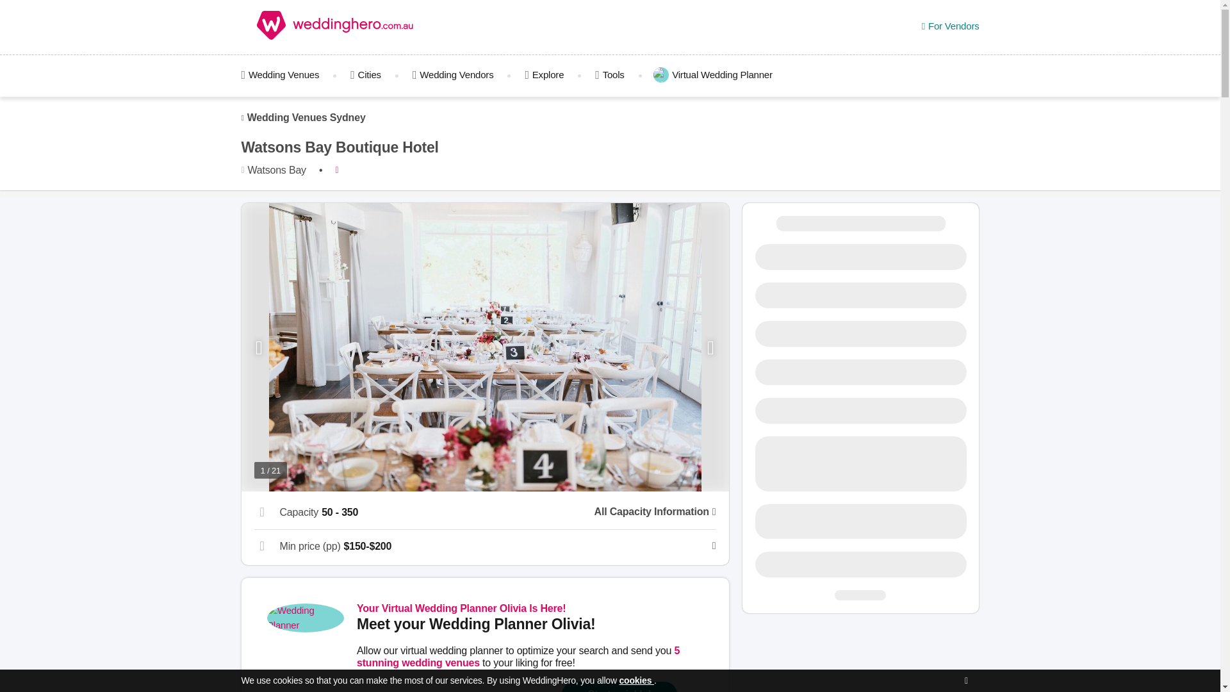  I want to click on Wedding Vendors, so click(453, 74).